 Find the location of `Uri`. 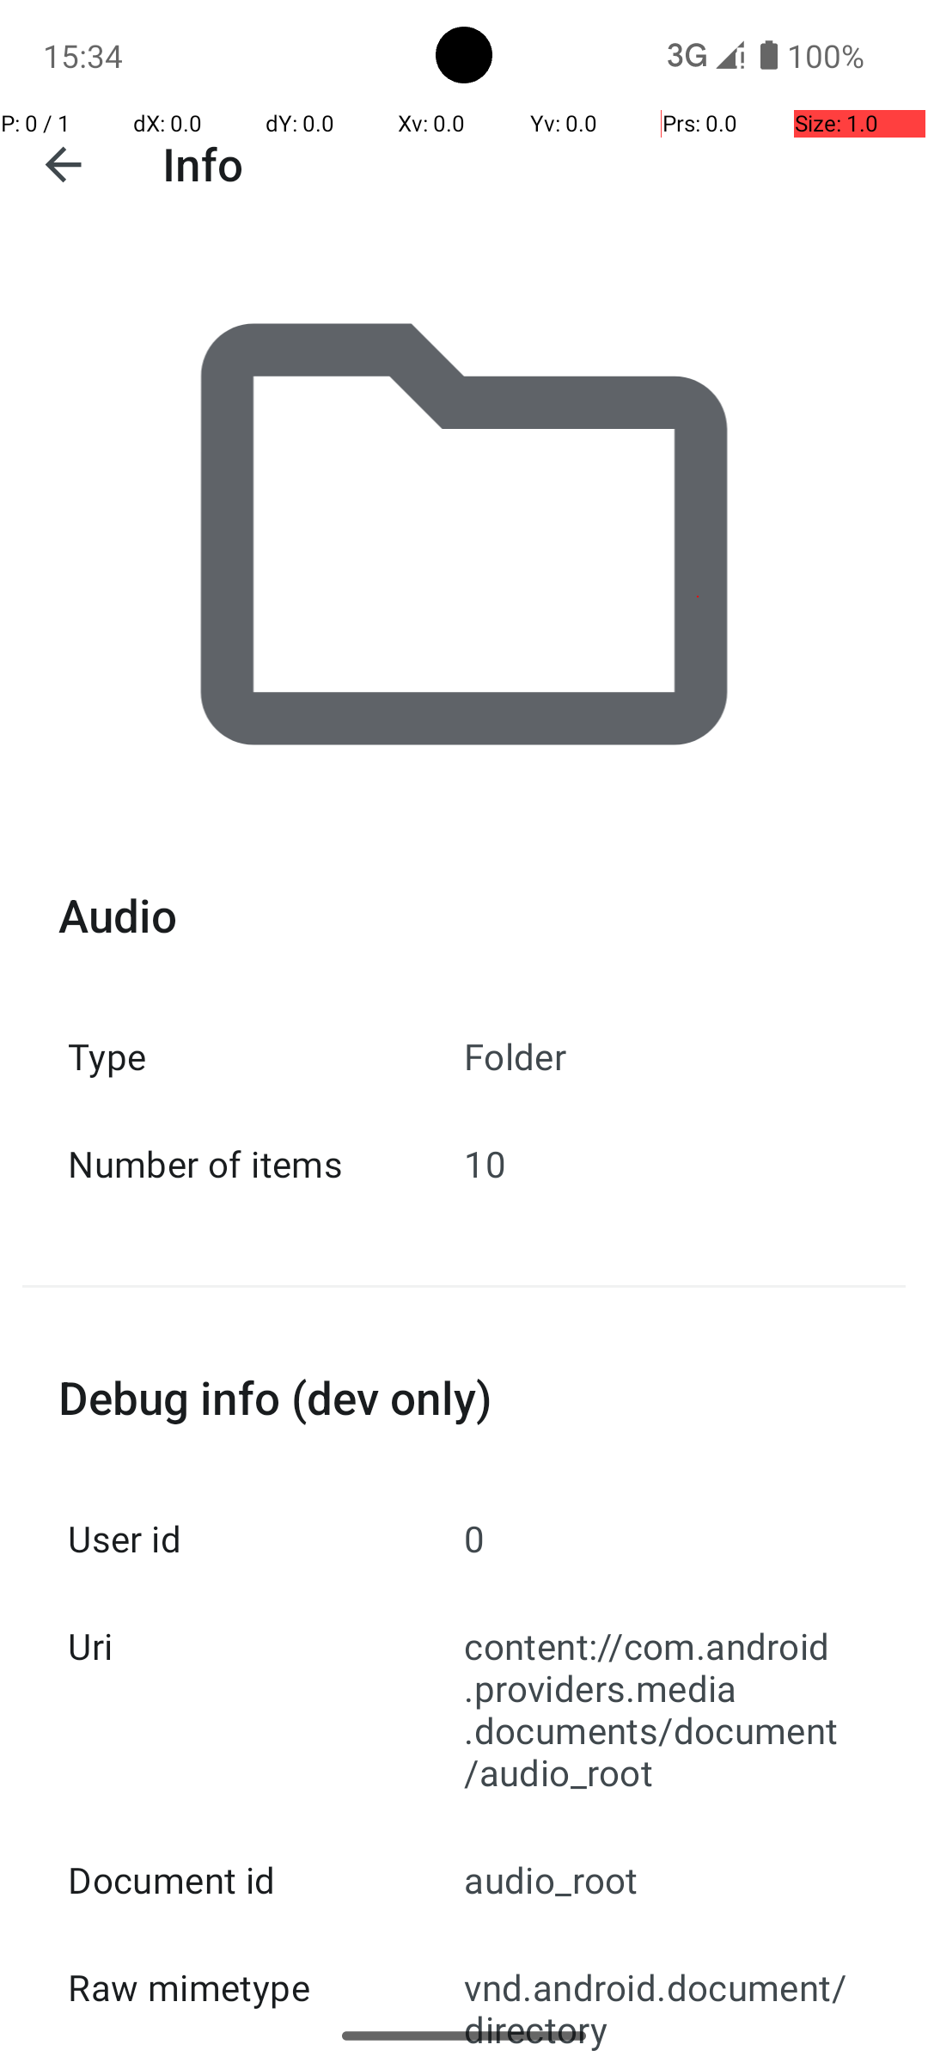

Uri is located at coordinates (266, 1645).